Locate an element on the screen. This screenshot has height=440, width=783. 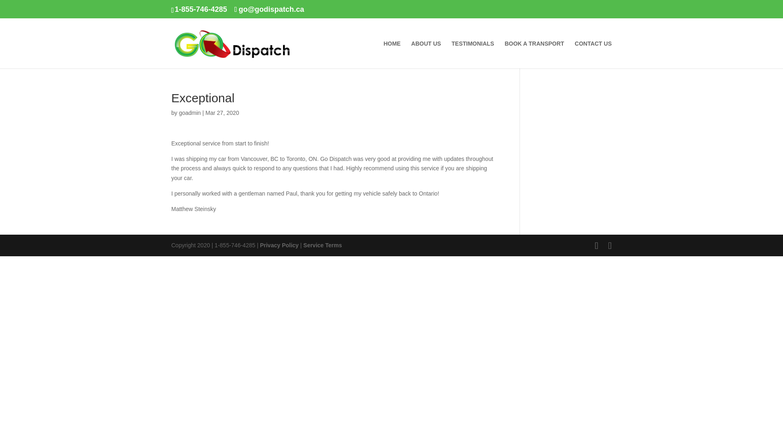
Service Terms is located at coordinates (323, 245).